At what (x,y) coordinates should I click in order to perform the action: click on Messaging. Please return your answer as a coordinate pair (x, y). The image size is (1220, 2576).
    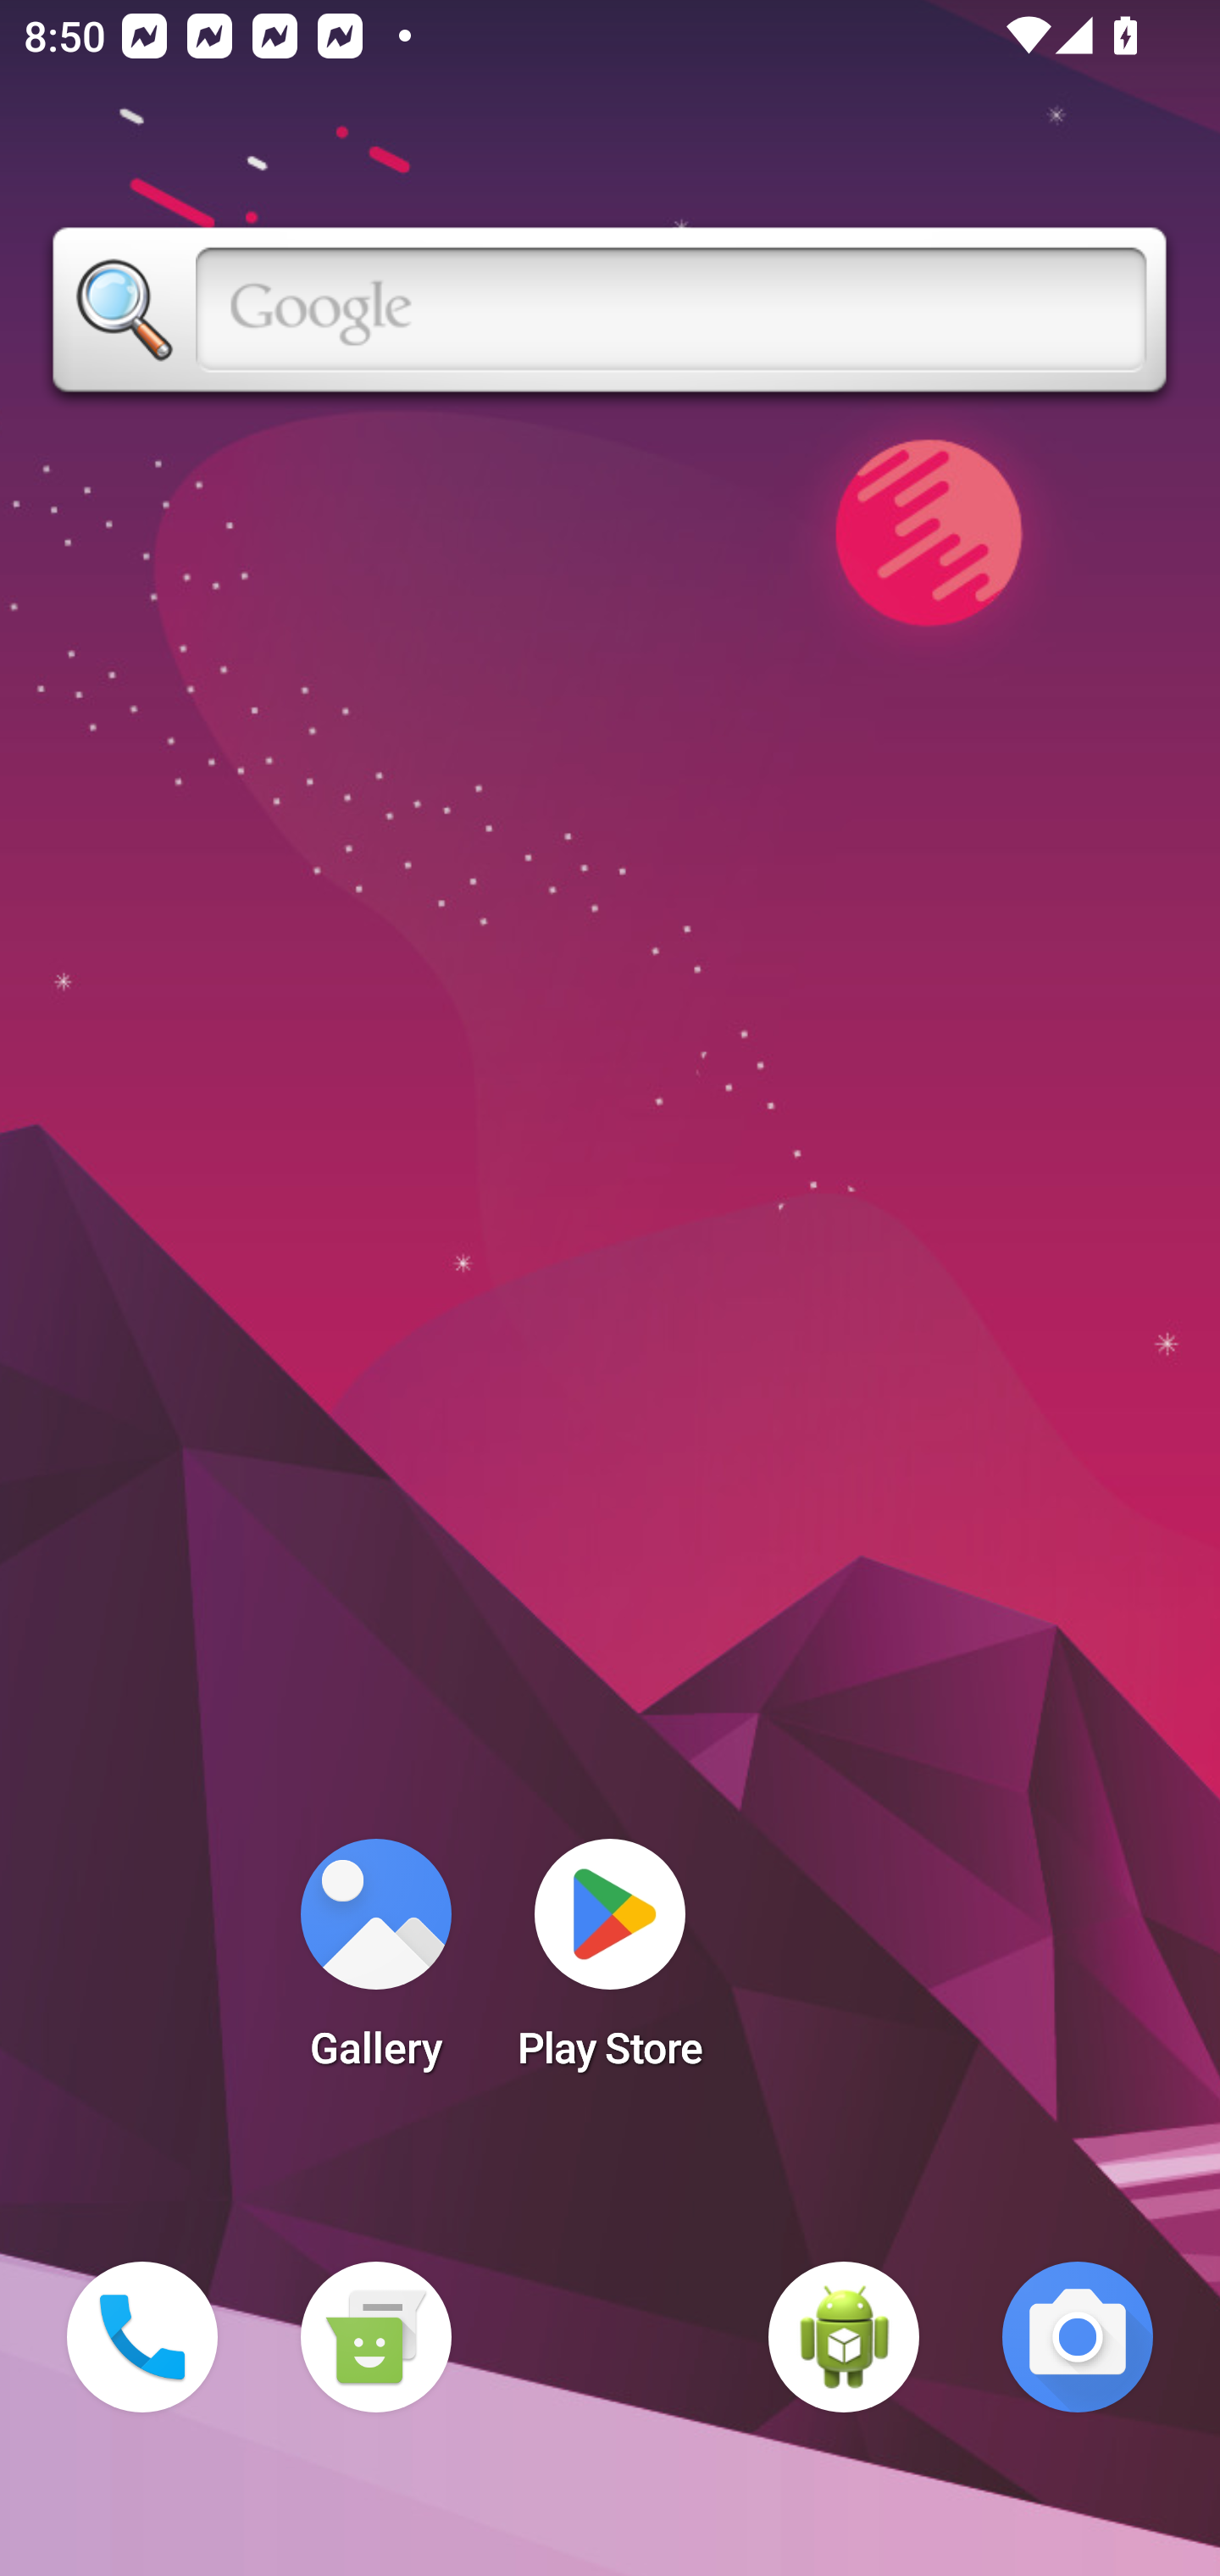
    Looking at the image, I should click on (375, 2337).